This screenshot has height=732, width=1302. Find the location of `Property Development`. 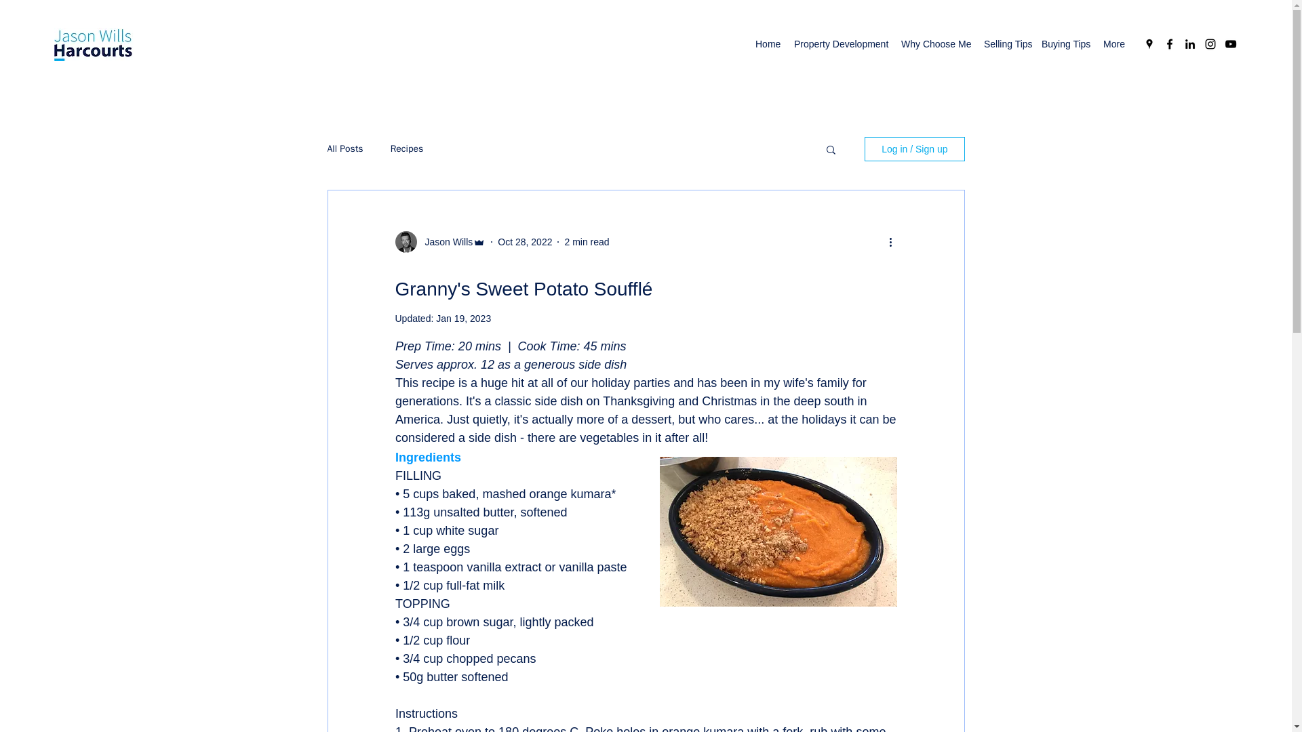

Property Development is located at coordinates (841, 43).